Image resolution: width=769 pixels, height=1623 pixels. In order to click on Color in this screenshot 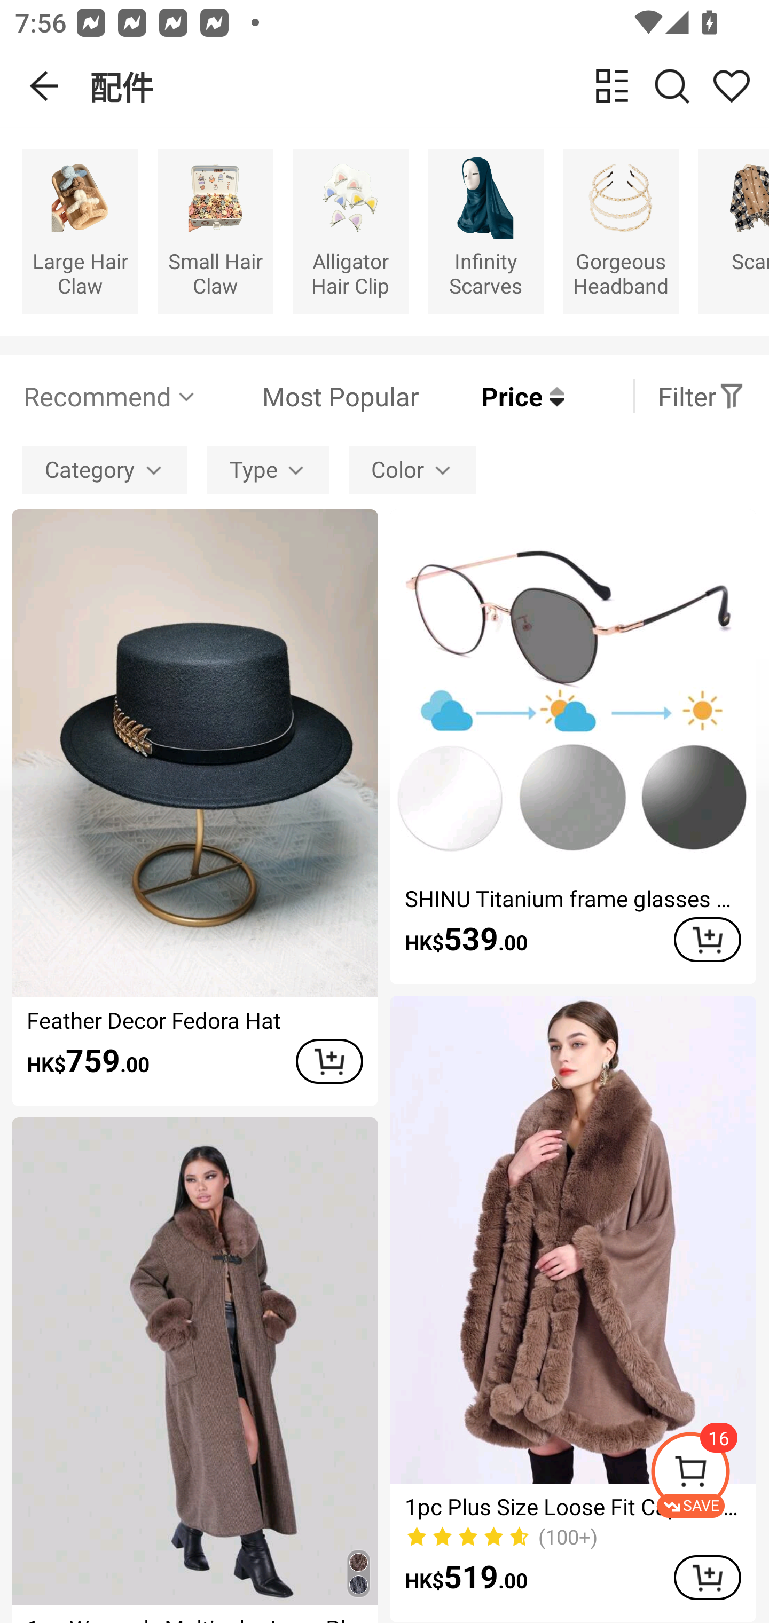, I will do `click(412, 471)`.